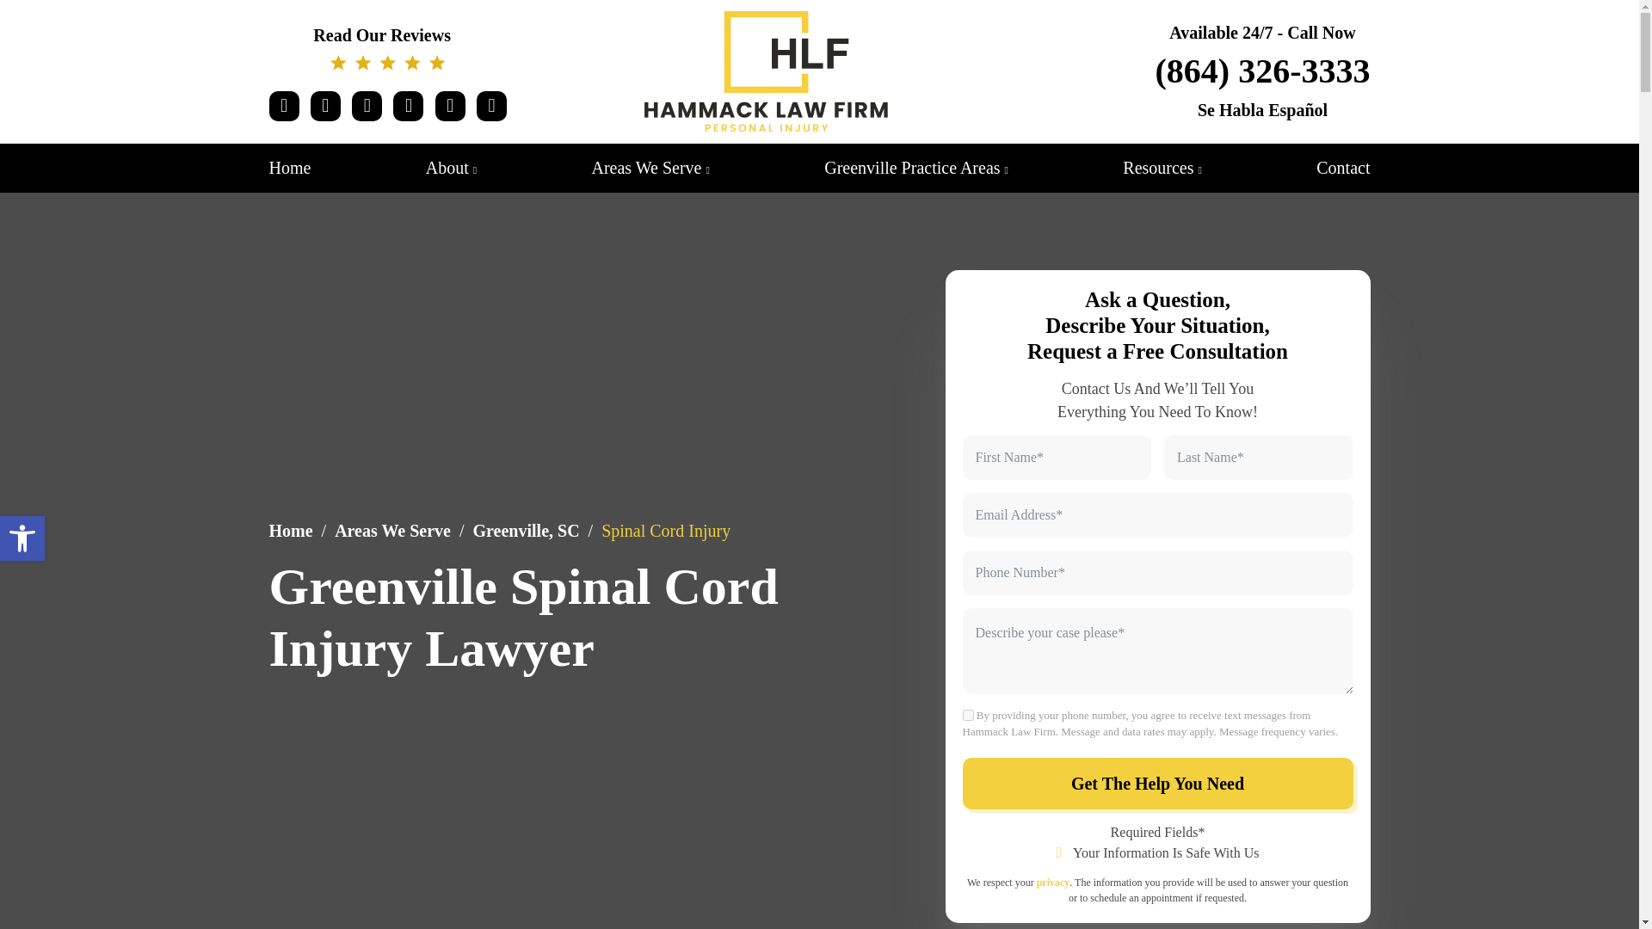 This screenshot has height=929, width=1652. I want to click on Home, so click(22, 538).